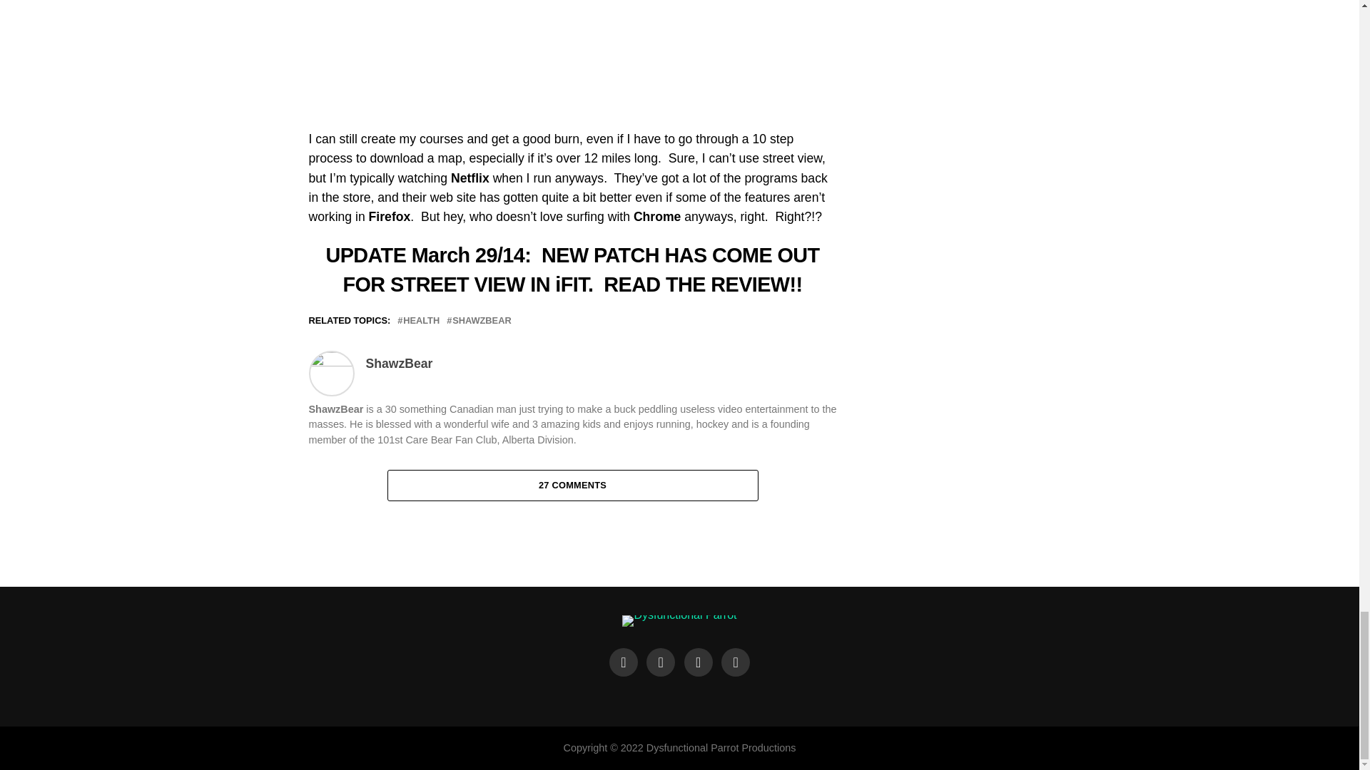 The image size is (1370, 770). What do you see at coordinates (399, 364) in the screenshot?
I see `Posts by ShawzBear` at bounding box center [399, 364].